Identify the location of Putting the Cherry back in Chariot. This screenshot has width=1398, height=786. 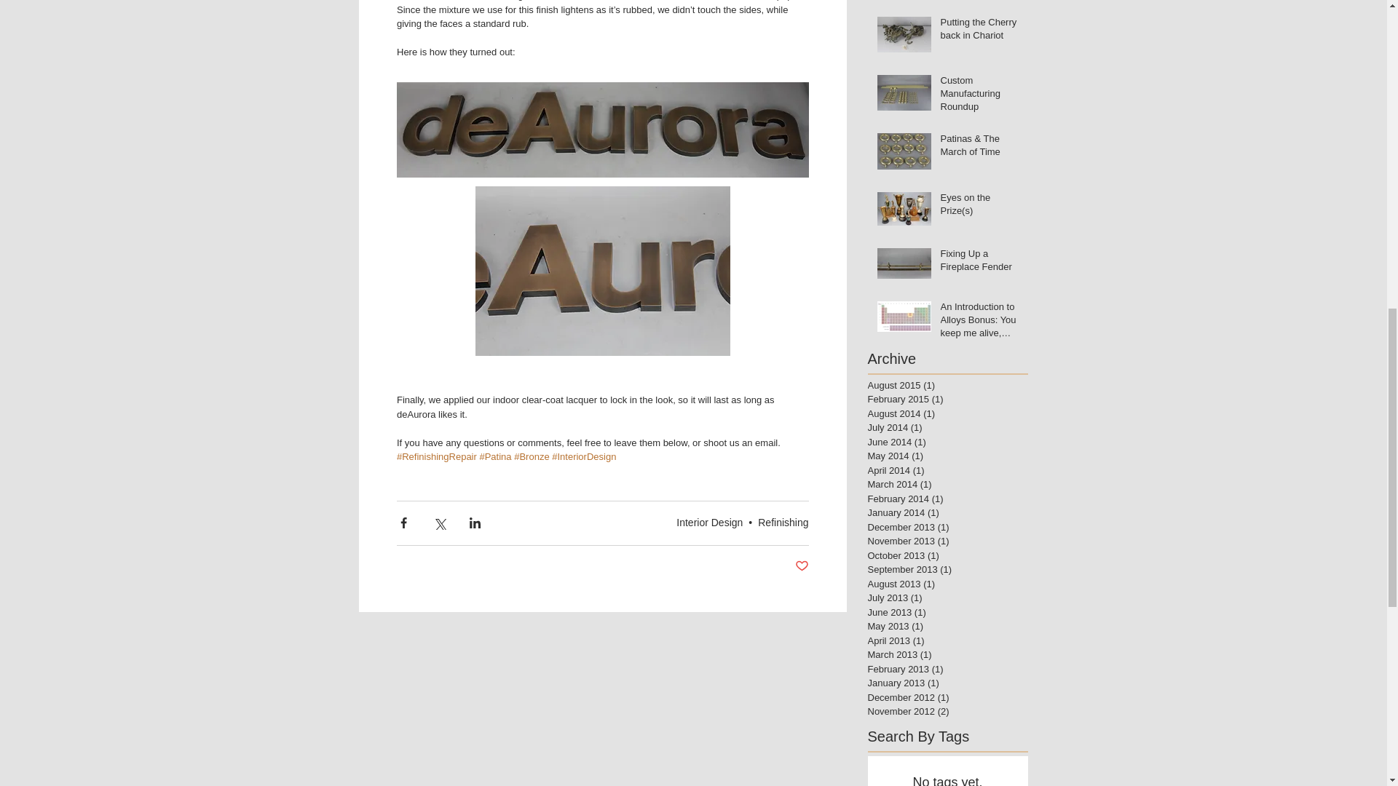
(980, 31).